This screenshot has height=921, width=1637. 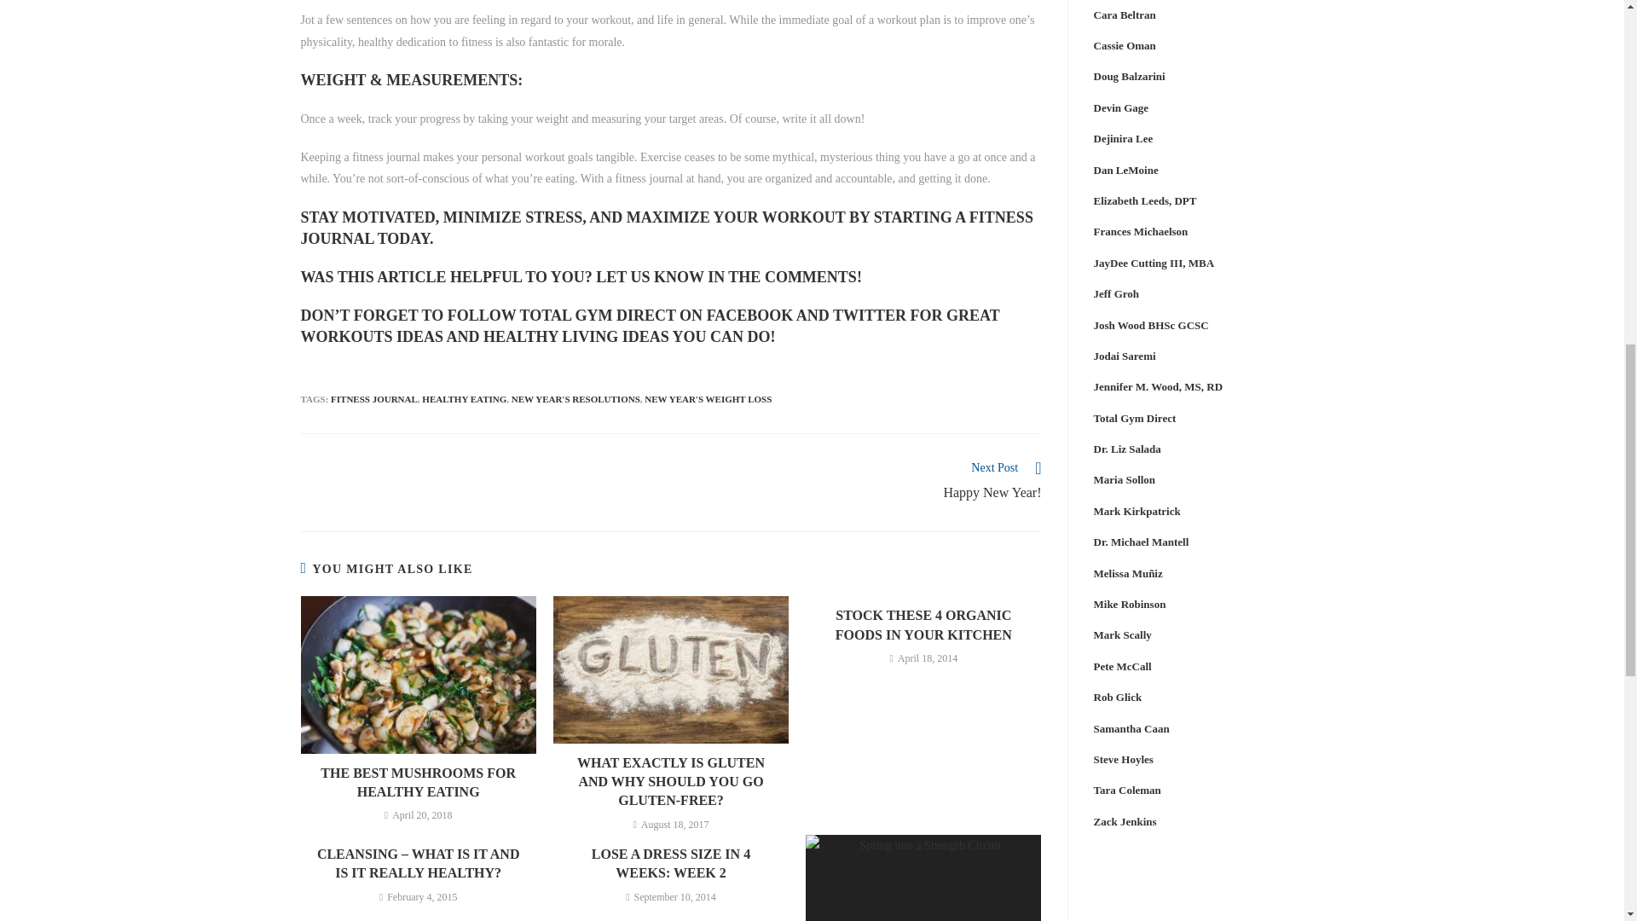 I want to click on What Exactly Is Gluten and Why Should You Go Gluten-Free?, so click(x=670, y=783).